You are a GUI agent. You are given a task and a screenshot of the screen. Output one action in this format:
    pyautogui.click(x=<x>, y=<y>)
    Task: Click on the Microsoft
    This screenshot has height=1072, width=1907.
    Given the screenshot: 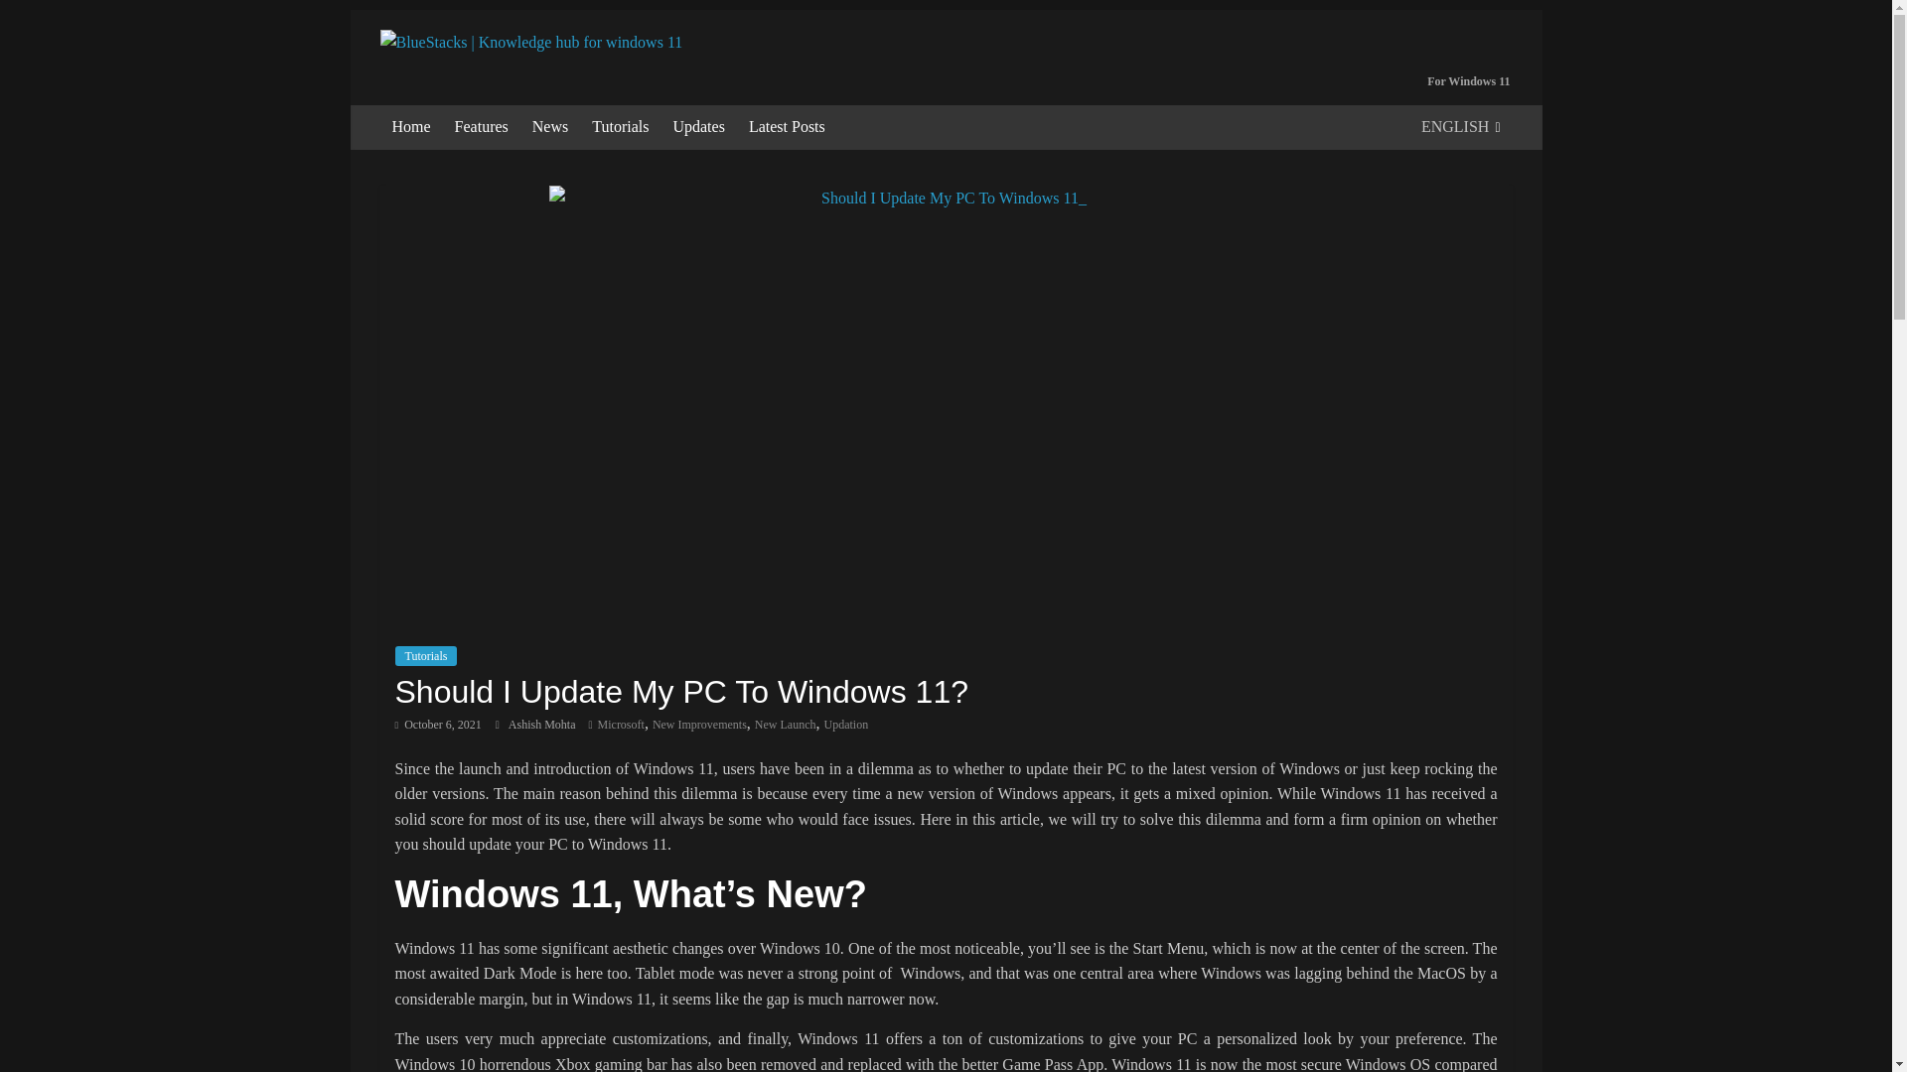 What is the action you would take?
    pyautogui.click(x=621, y=724)
    